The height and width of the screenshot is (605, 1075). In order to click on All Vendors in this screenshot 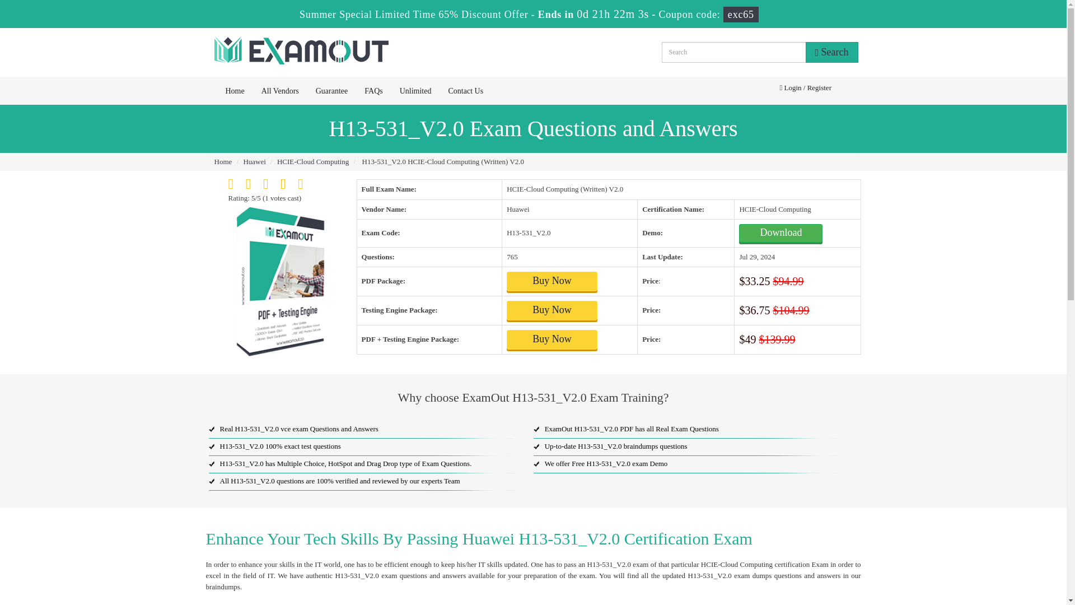, I will do `click(280, 91)`.